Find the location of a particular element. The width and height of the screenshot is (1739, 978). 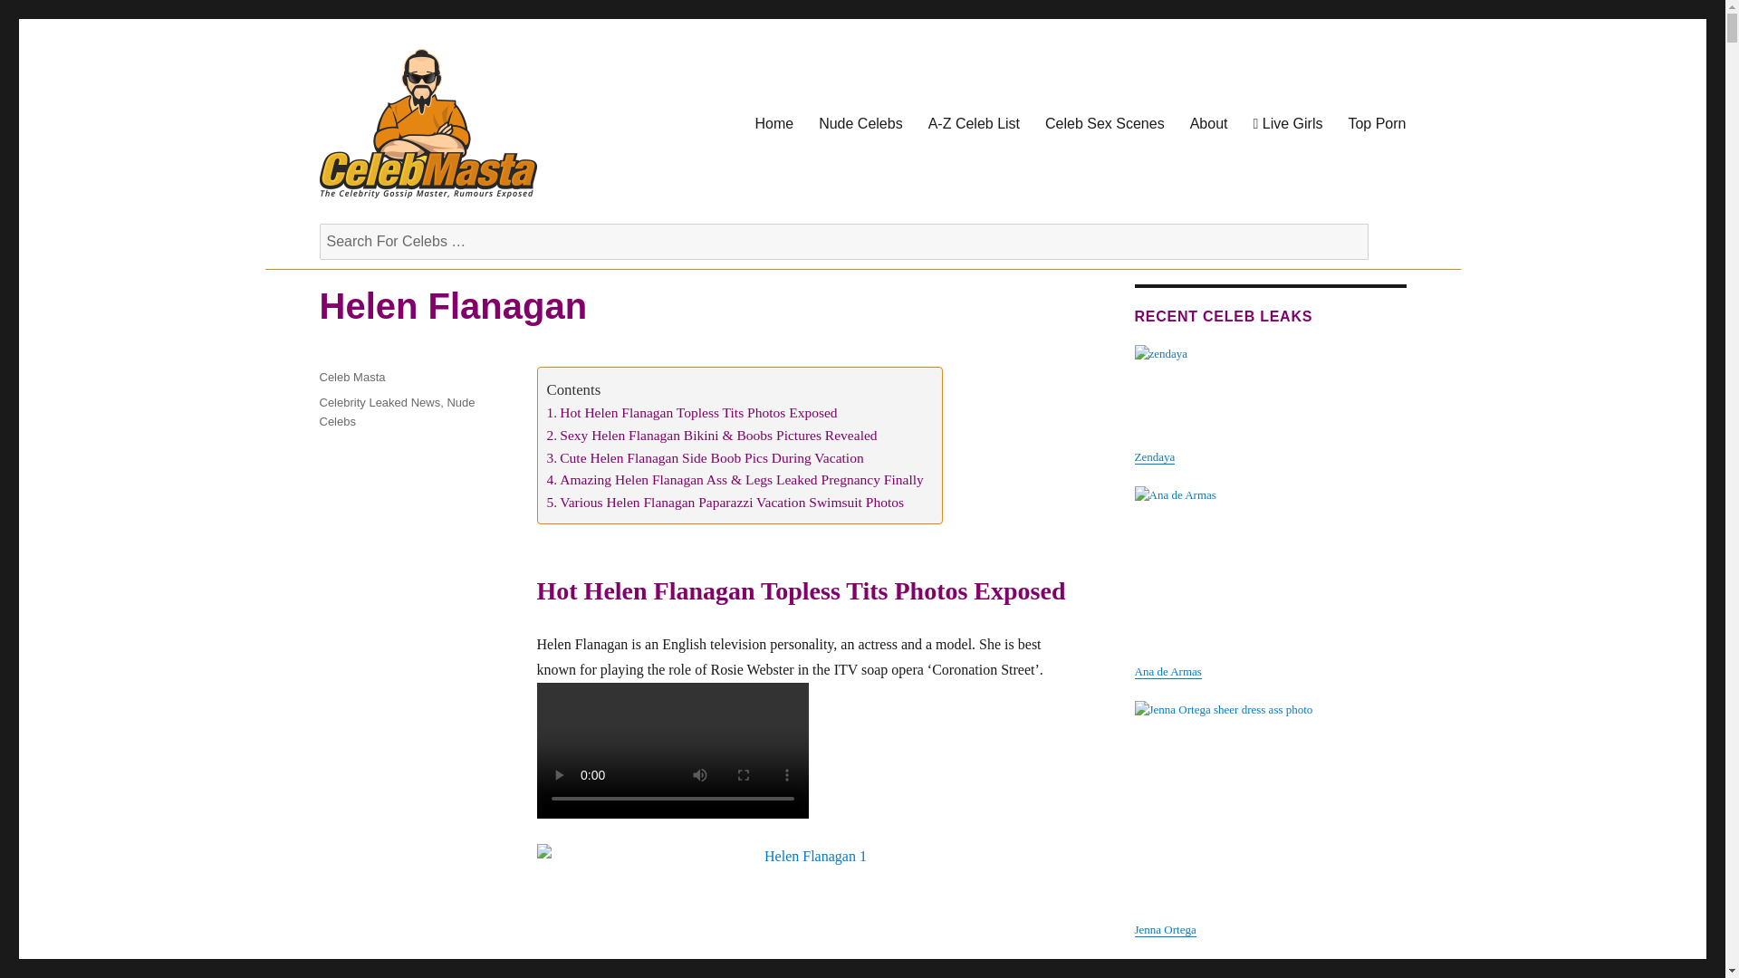

Celeb Masta is located at coordinates (391, 226).